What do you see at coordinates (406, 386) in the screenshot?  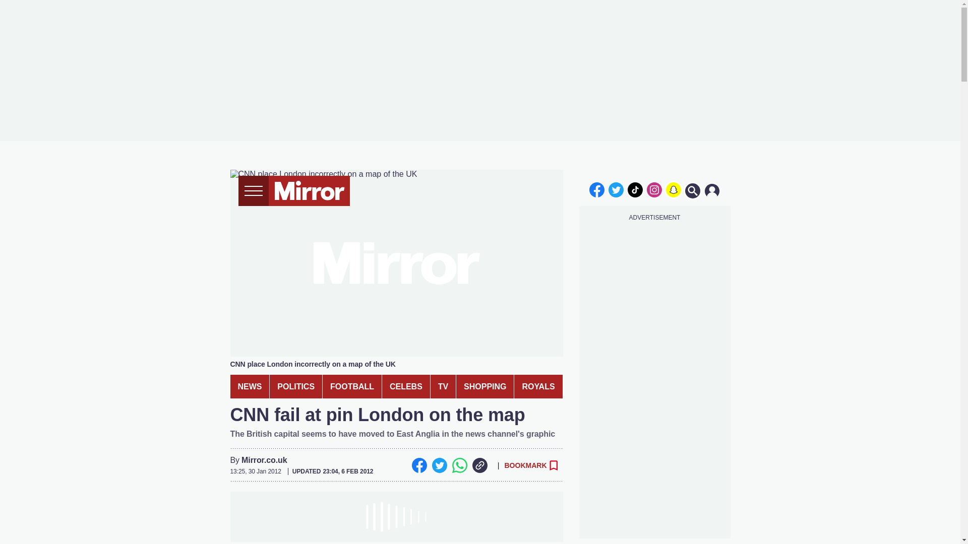 I see `CELEBS` at bounding box center [406, 386].